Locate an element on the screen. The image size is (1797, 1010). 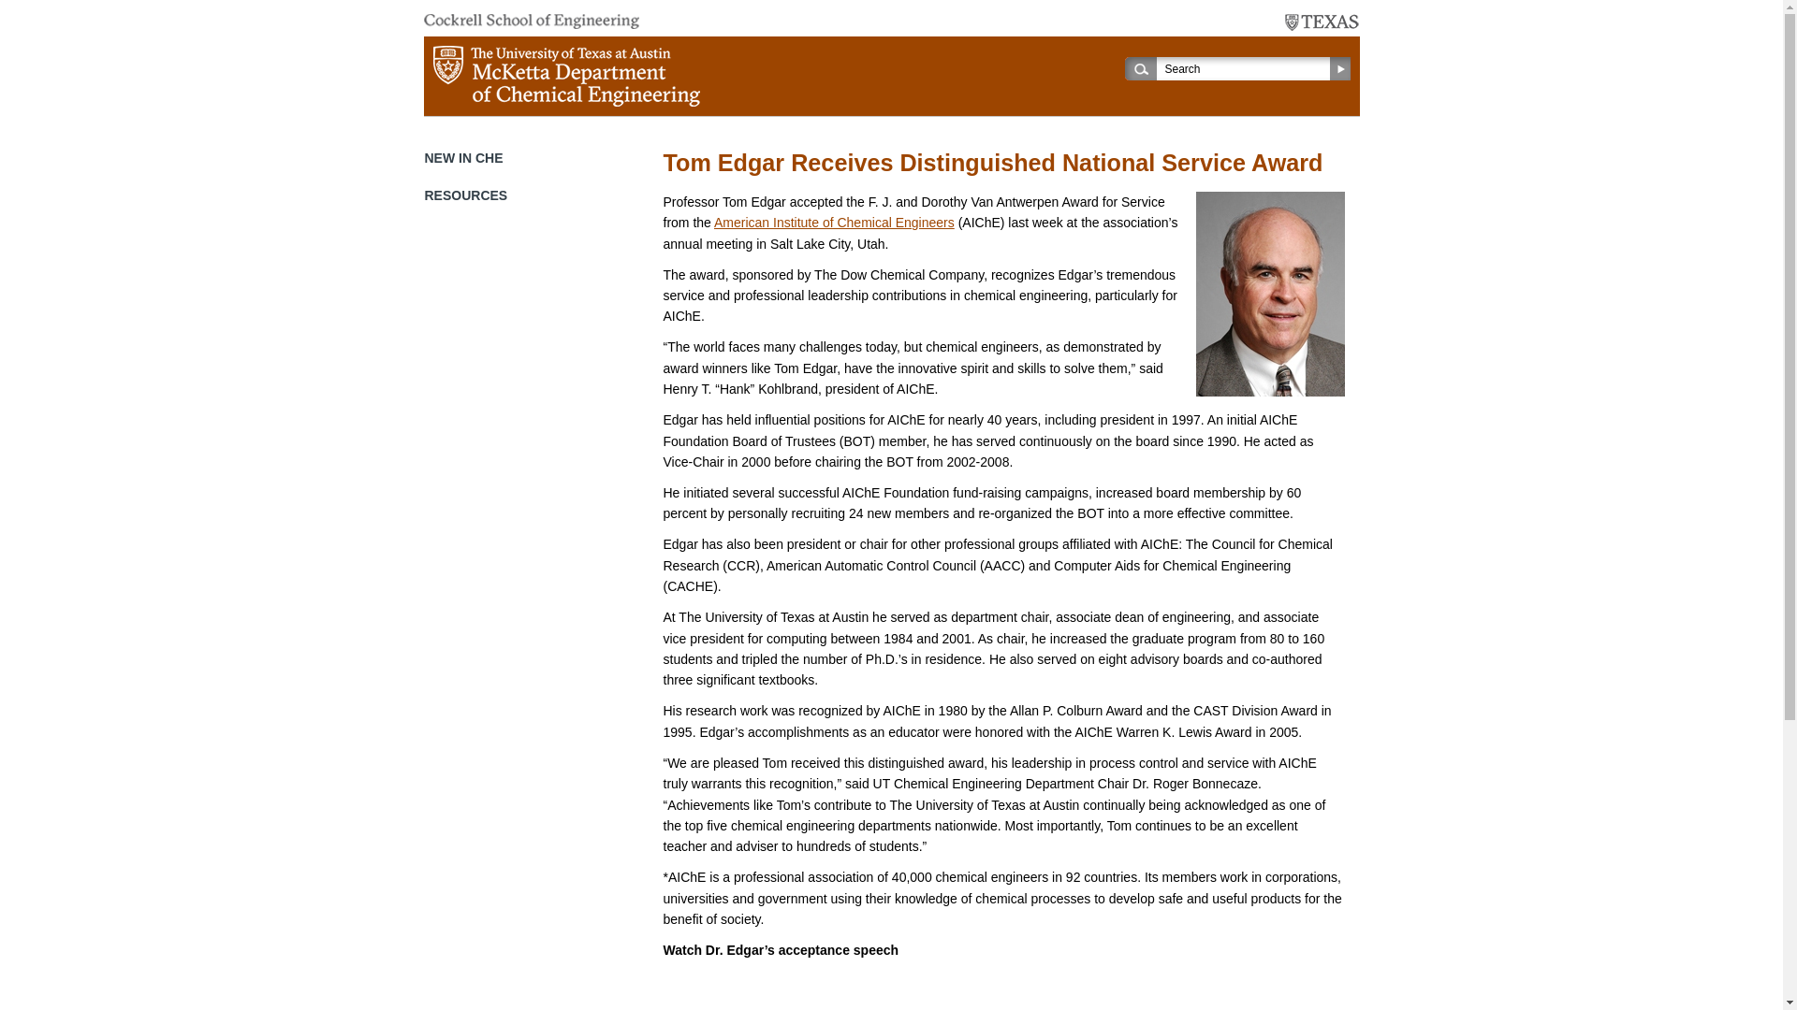
Cockrell School of Engineering is located at coordinates (530, 22).